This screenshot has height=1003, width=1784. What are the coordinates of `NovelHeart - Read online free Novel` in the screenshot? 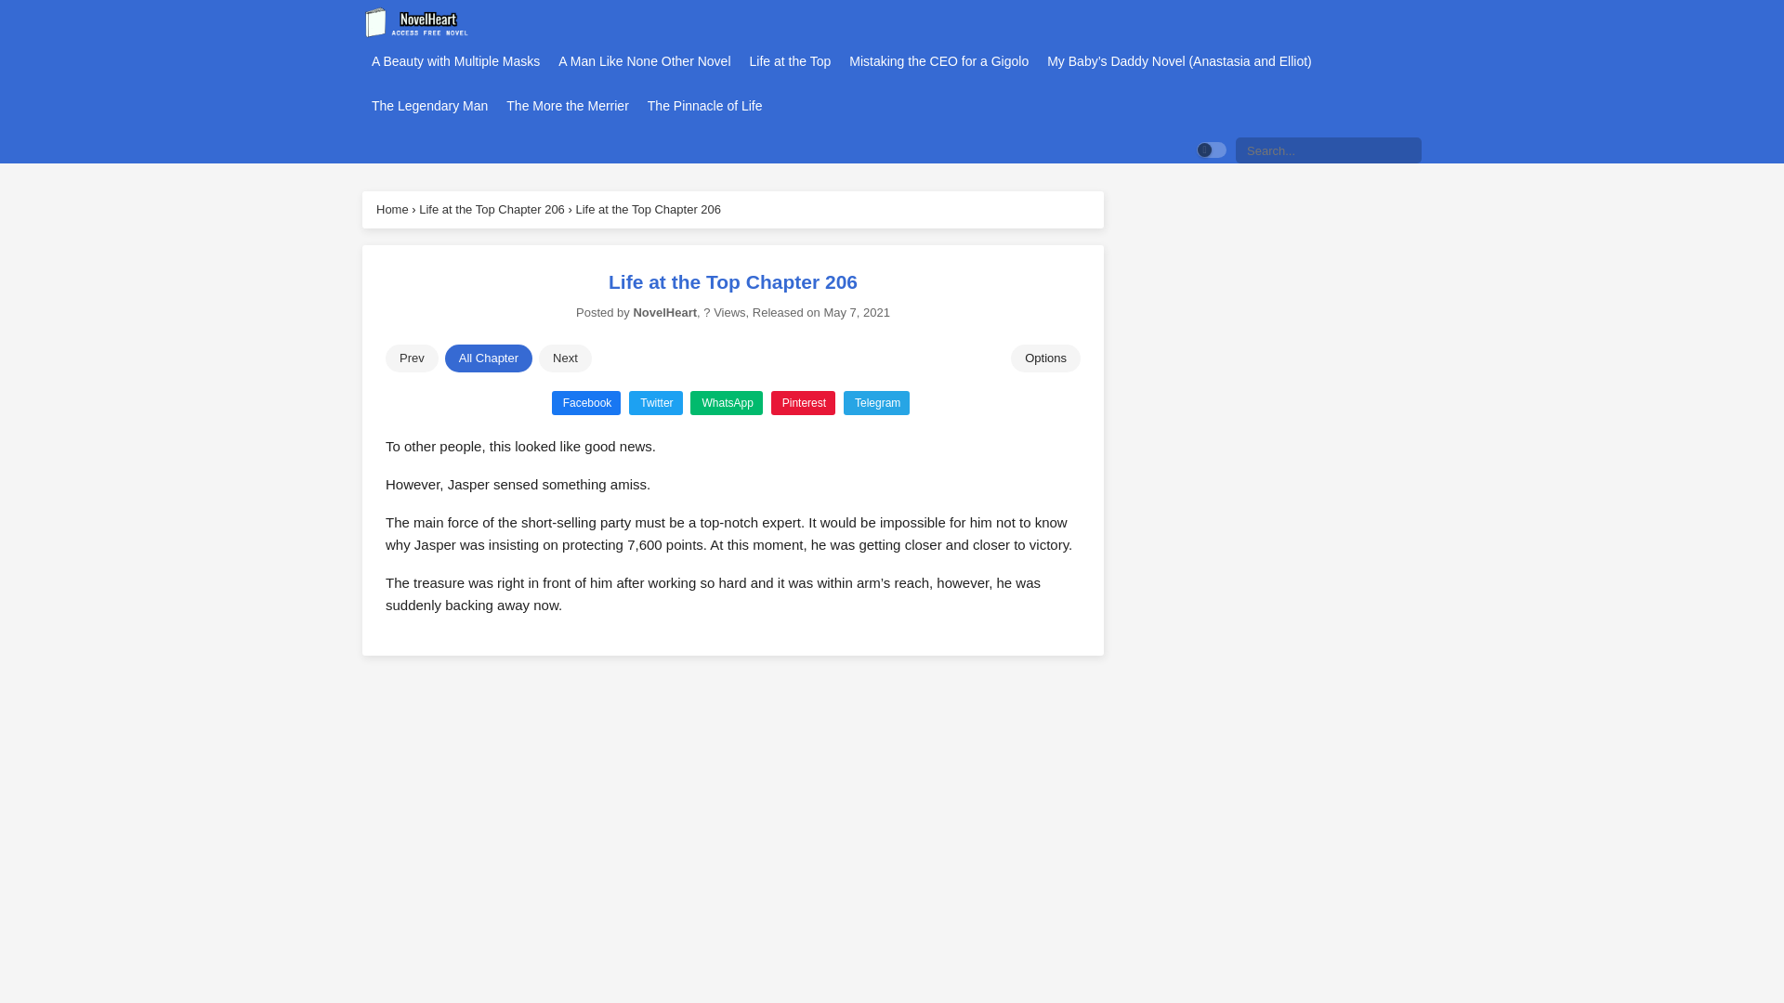 It's located at (418, 22).